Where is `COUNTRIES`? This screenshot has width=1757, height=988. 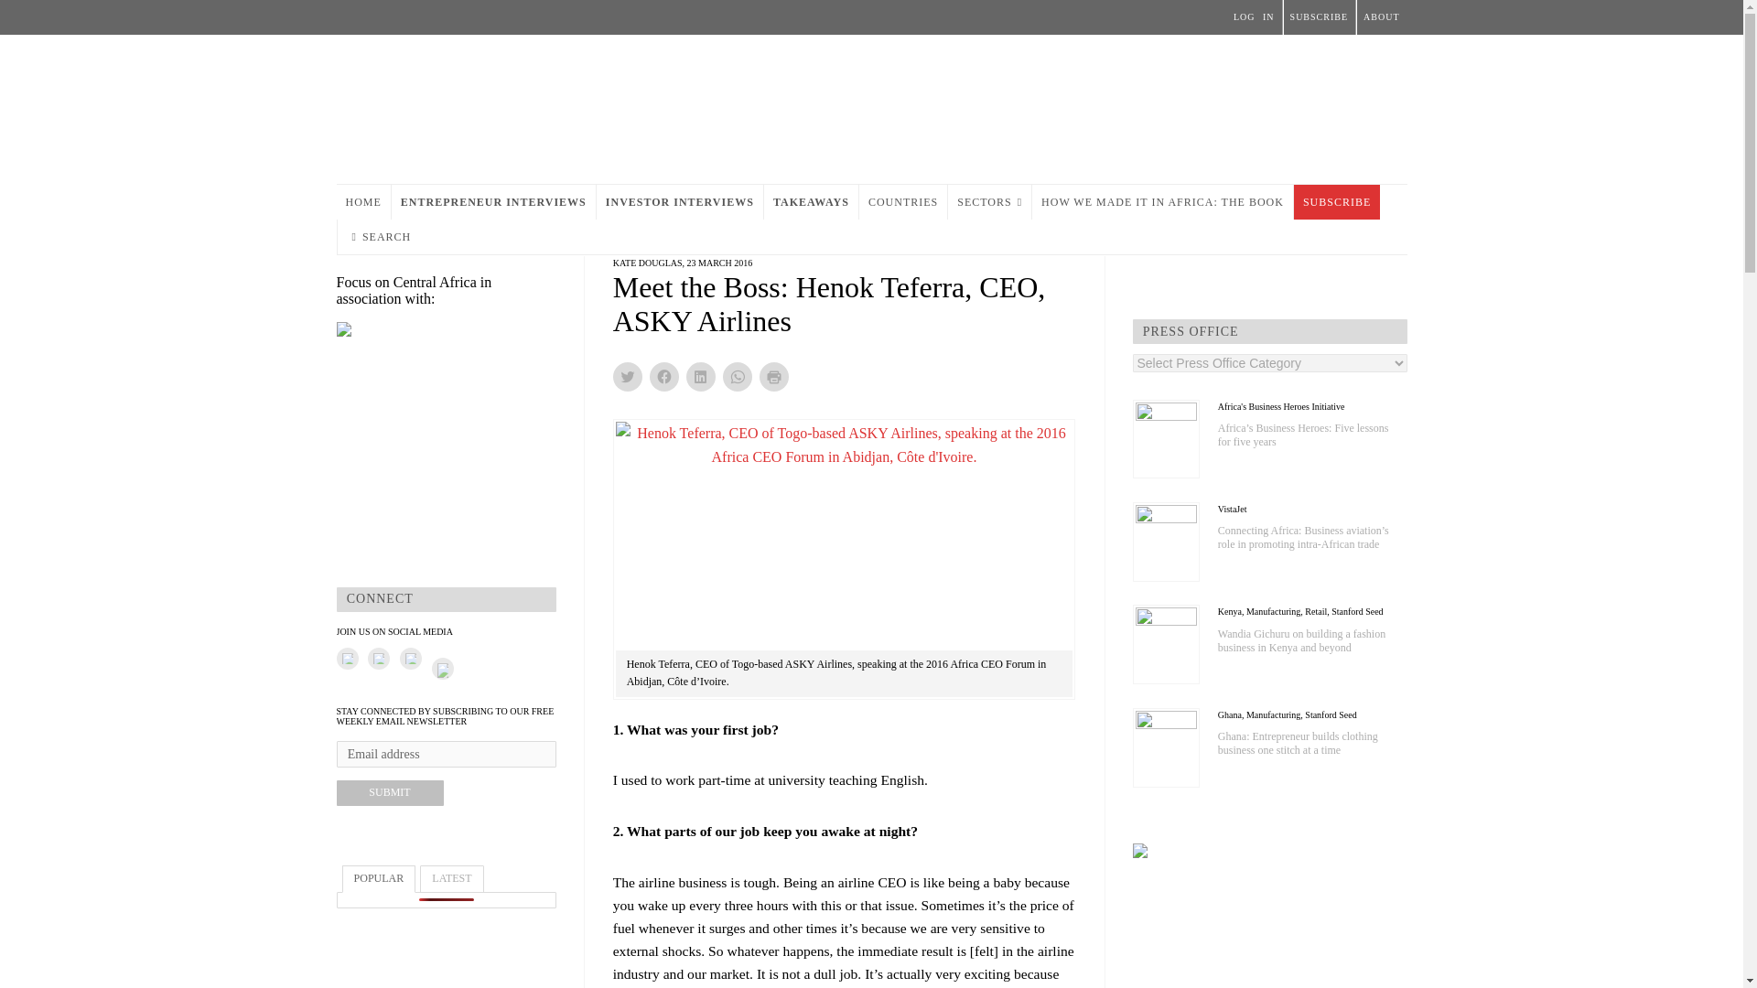 COUNTRIES is located at coordinates (902, 201).